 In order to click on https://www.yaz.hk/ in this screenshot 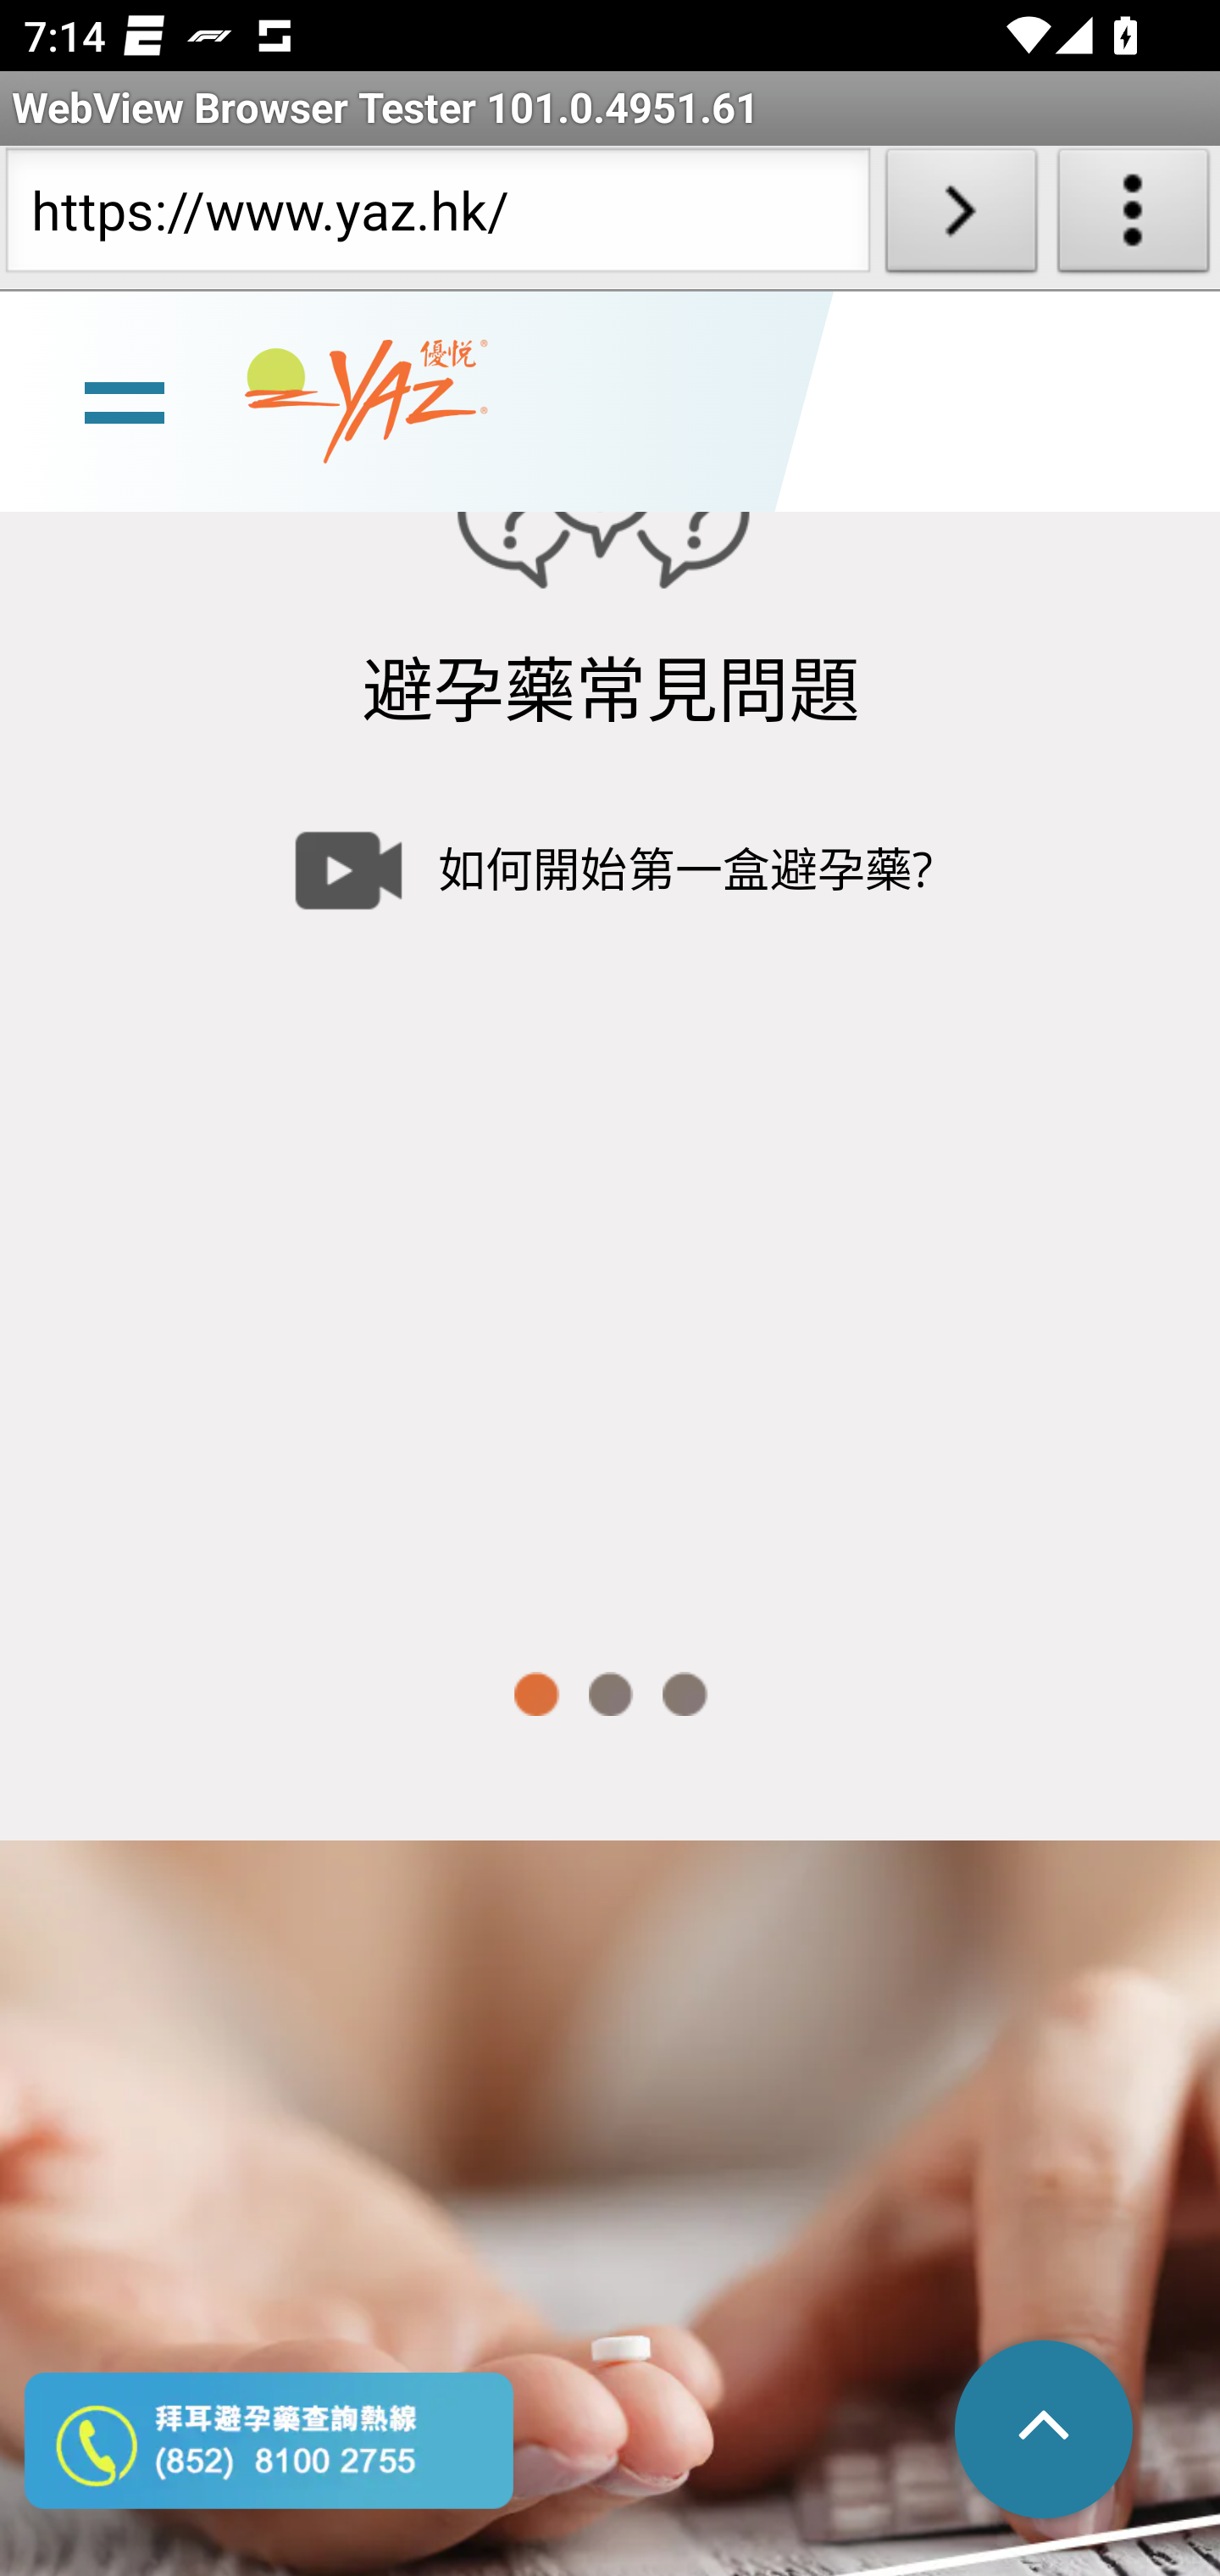, I will do `click(437, 217)`.